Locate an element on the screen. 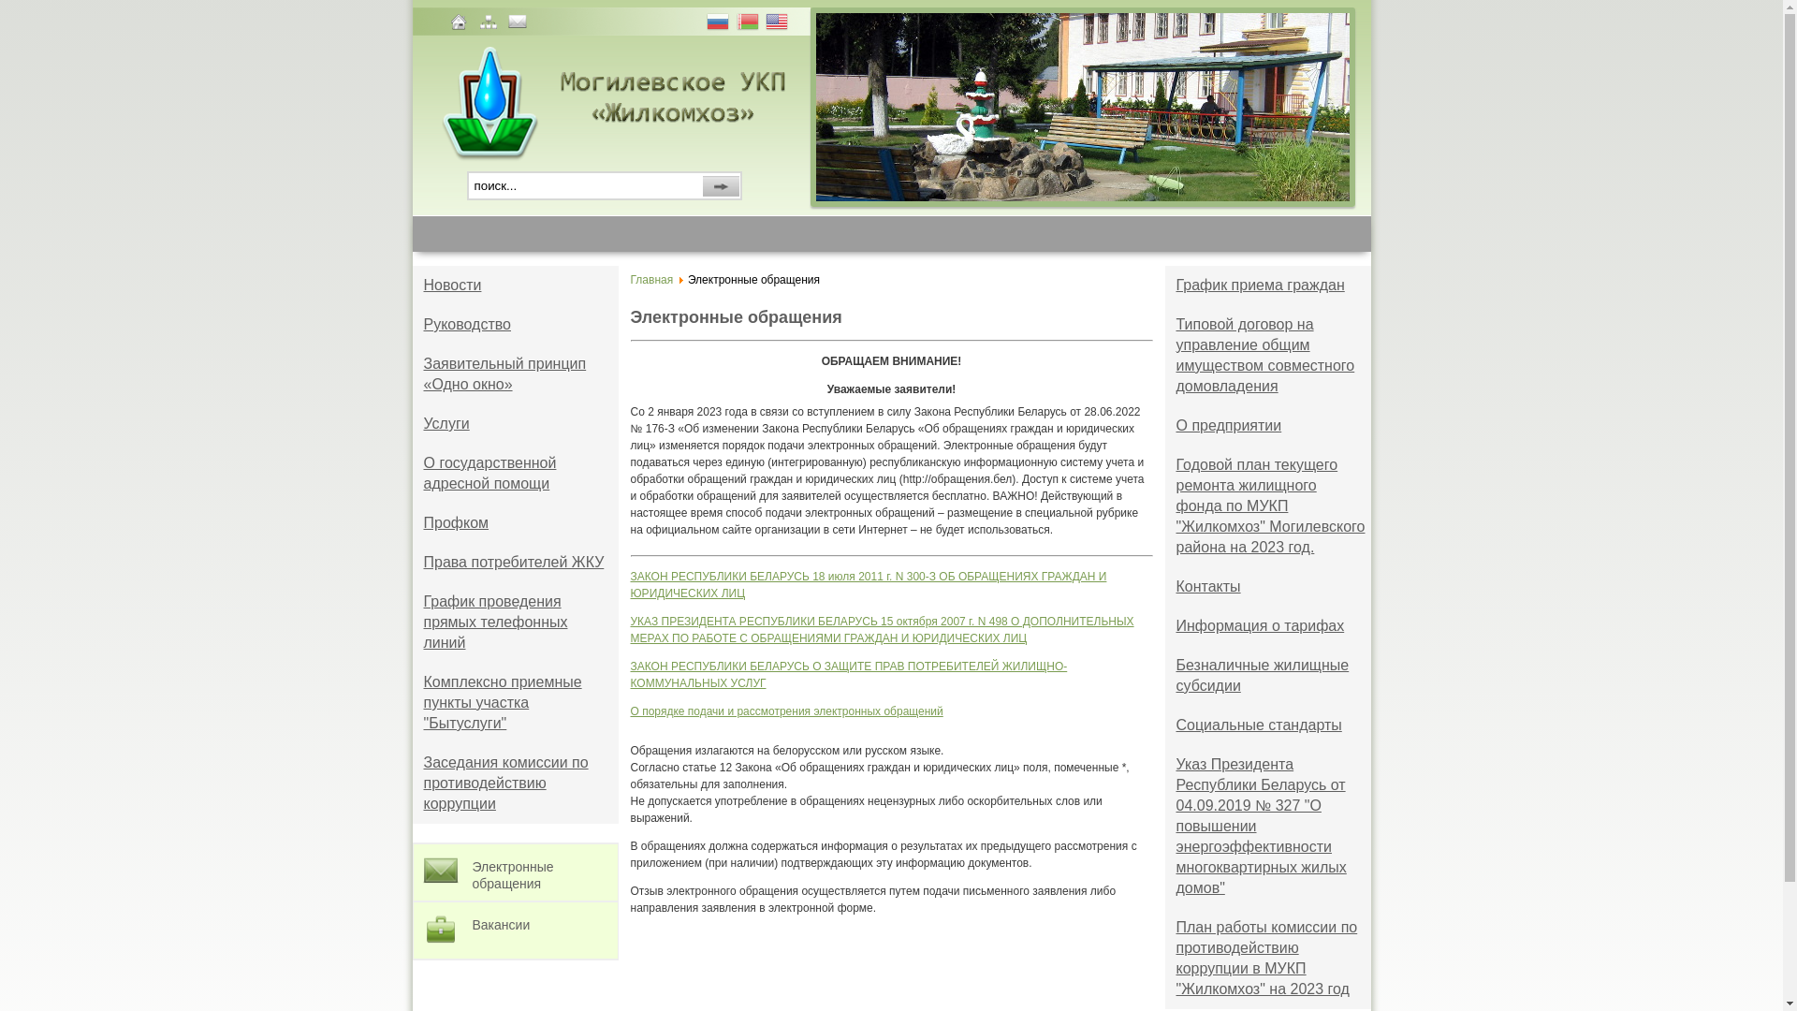 The height and width of the screenshot is (1011, 1797). Russian is located at coordinates (720, 24).